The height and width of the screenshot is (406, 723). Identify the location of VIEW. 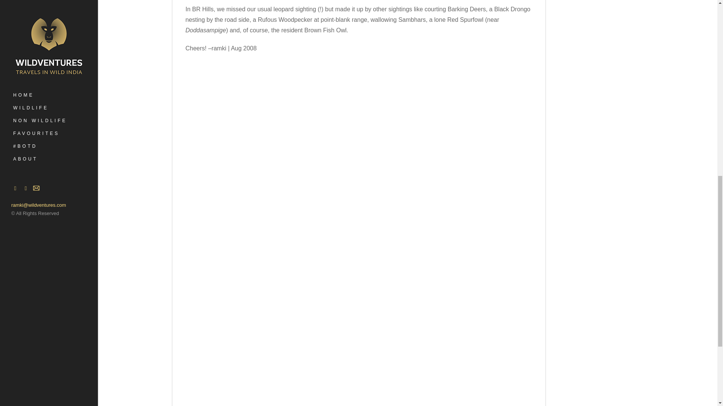
(490, 320).